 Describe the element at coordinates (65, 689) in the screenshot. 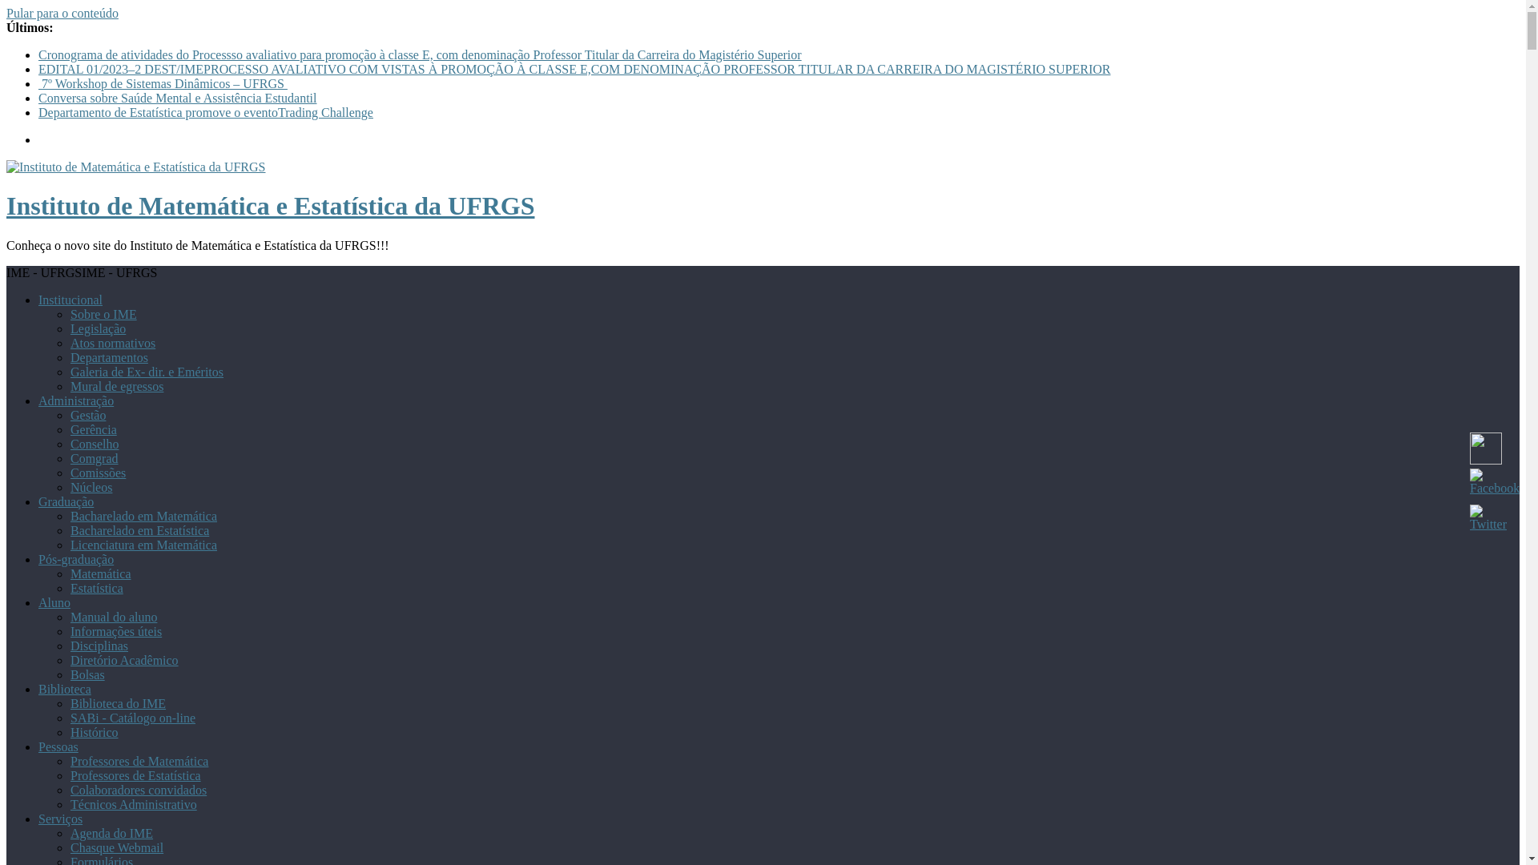

I see `Biblioteca` at that location.